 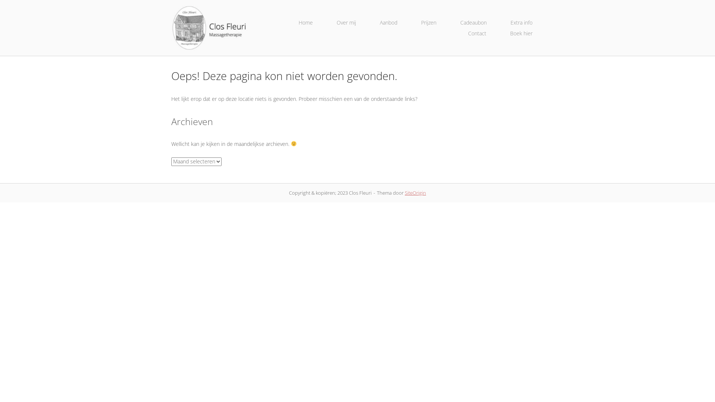 I want to click on Boek hier, so click(x=521, y=33).